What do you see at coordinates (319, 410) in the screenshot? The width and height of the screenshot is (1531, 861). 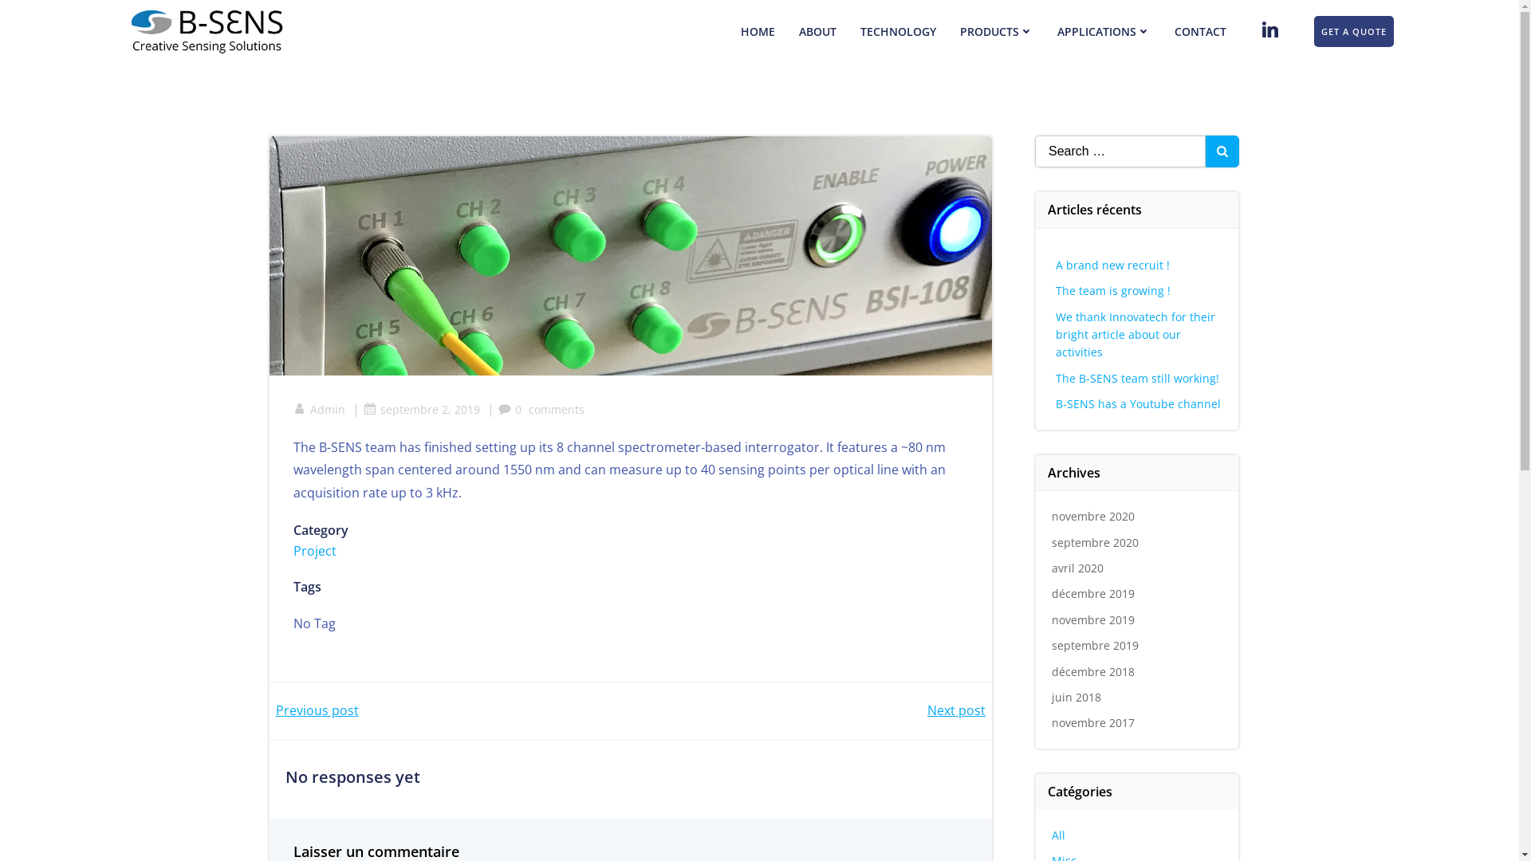 I see `Admin` at bounding box center [319, 410].